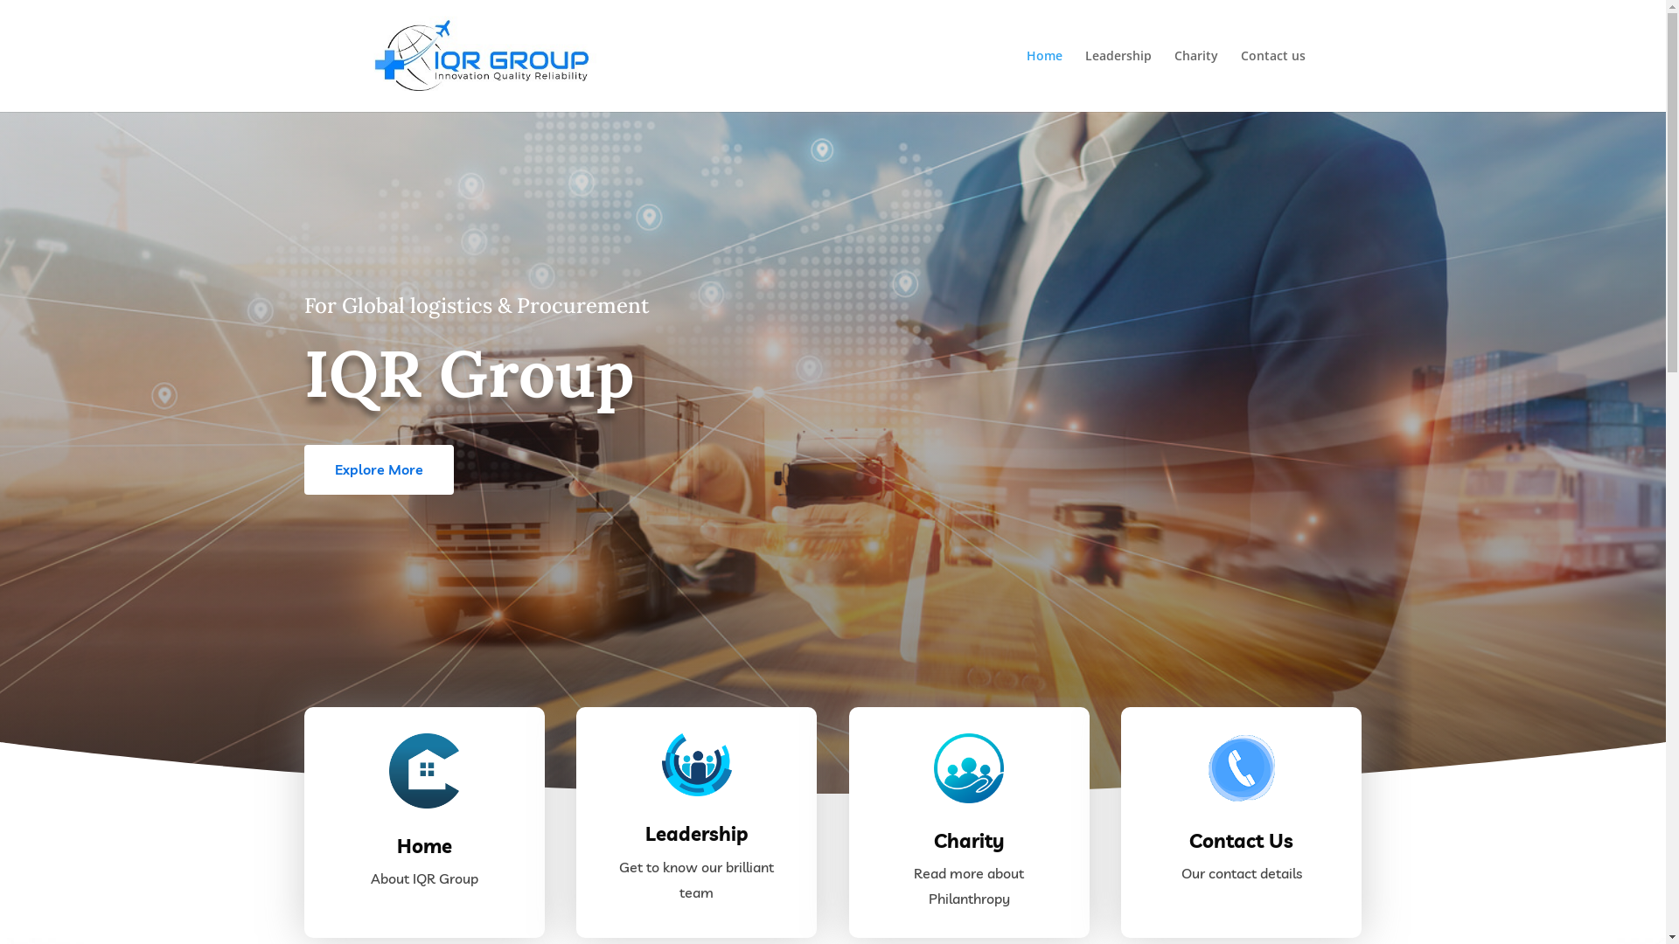  What do you see at coordinates (1272, 80) in the screenshot?
I see `Contact us` at bounding box center [1272, 80].